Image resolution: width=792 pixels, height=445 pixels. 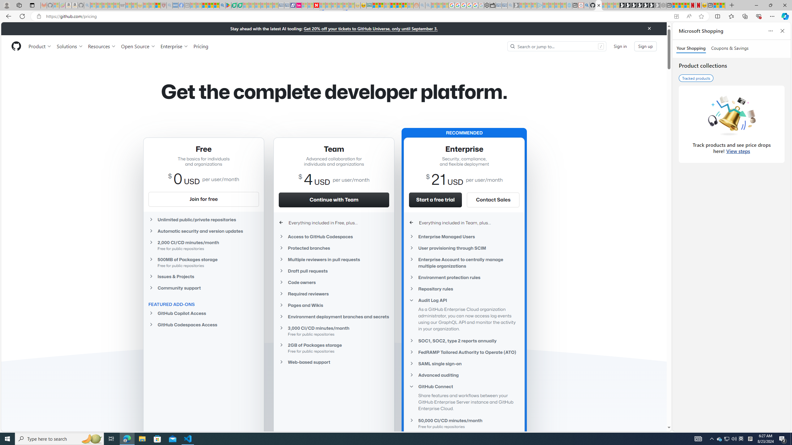 What do you see at coordinates (204, 276) in the screenshot?
I see `Issues & Projects` at bounding box center [204, 276].